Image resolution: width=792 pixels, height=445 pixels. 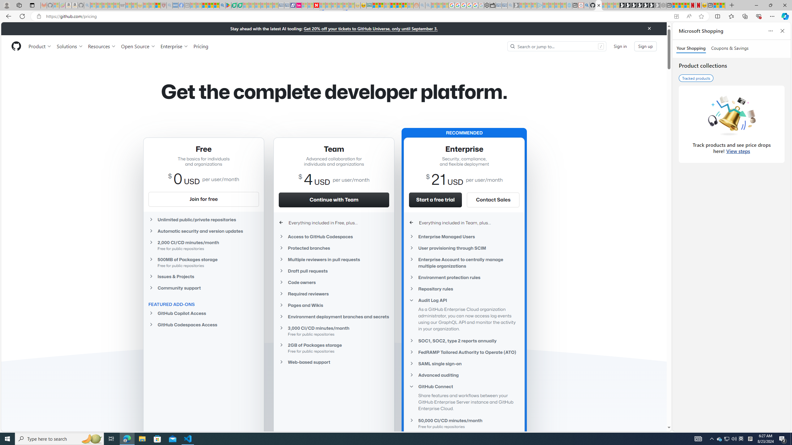 What do you see at coordinates (204, 276) in the screenshot?
I see `Issues & Projects` at bounding box center [204, 276].